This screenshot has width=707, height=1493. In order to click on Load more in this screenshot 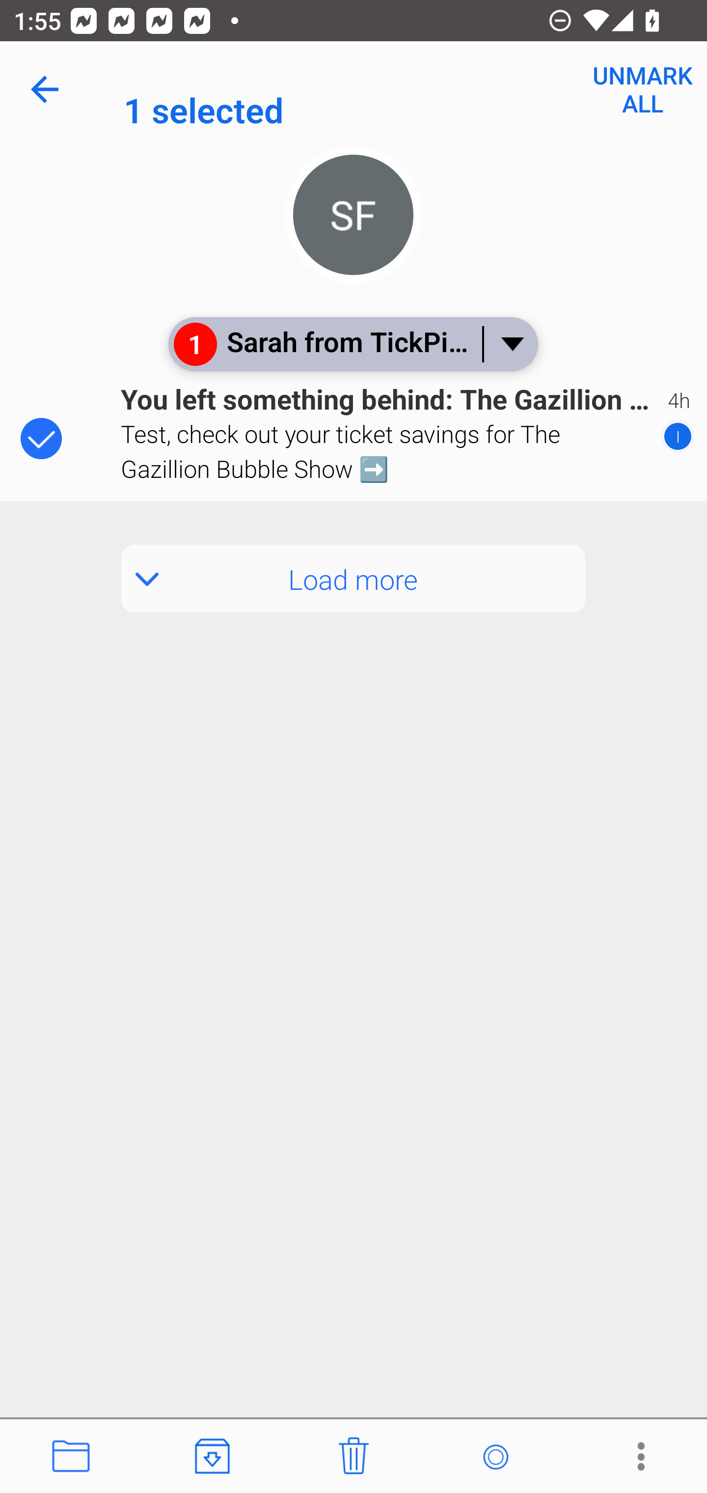, I will do `click(353, 579)`.